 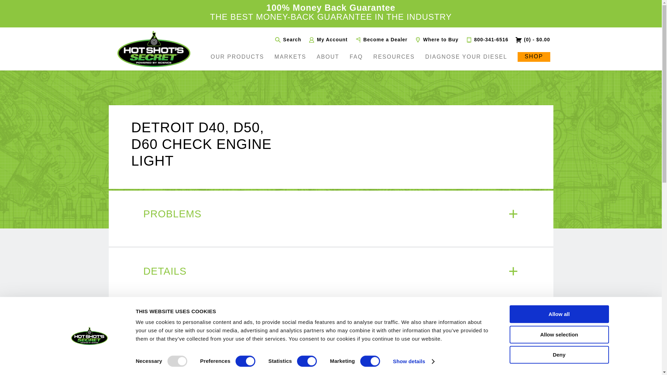 I want to click on Show details, so click(x=413, y=361).